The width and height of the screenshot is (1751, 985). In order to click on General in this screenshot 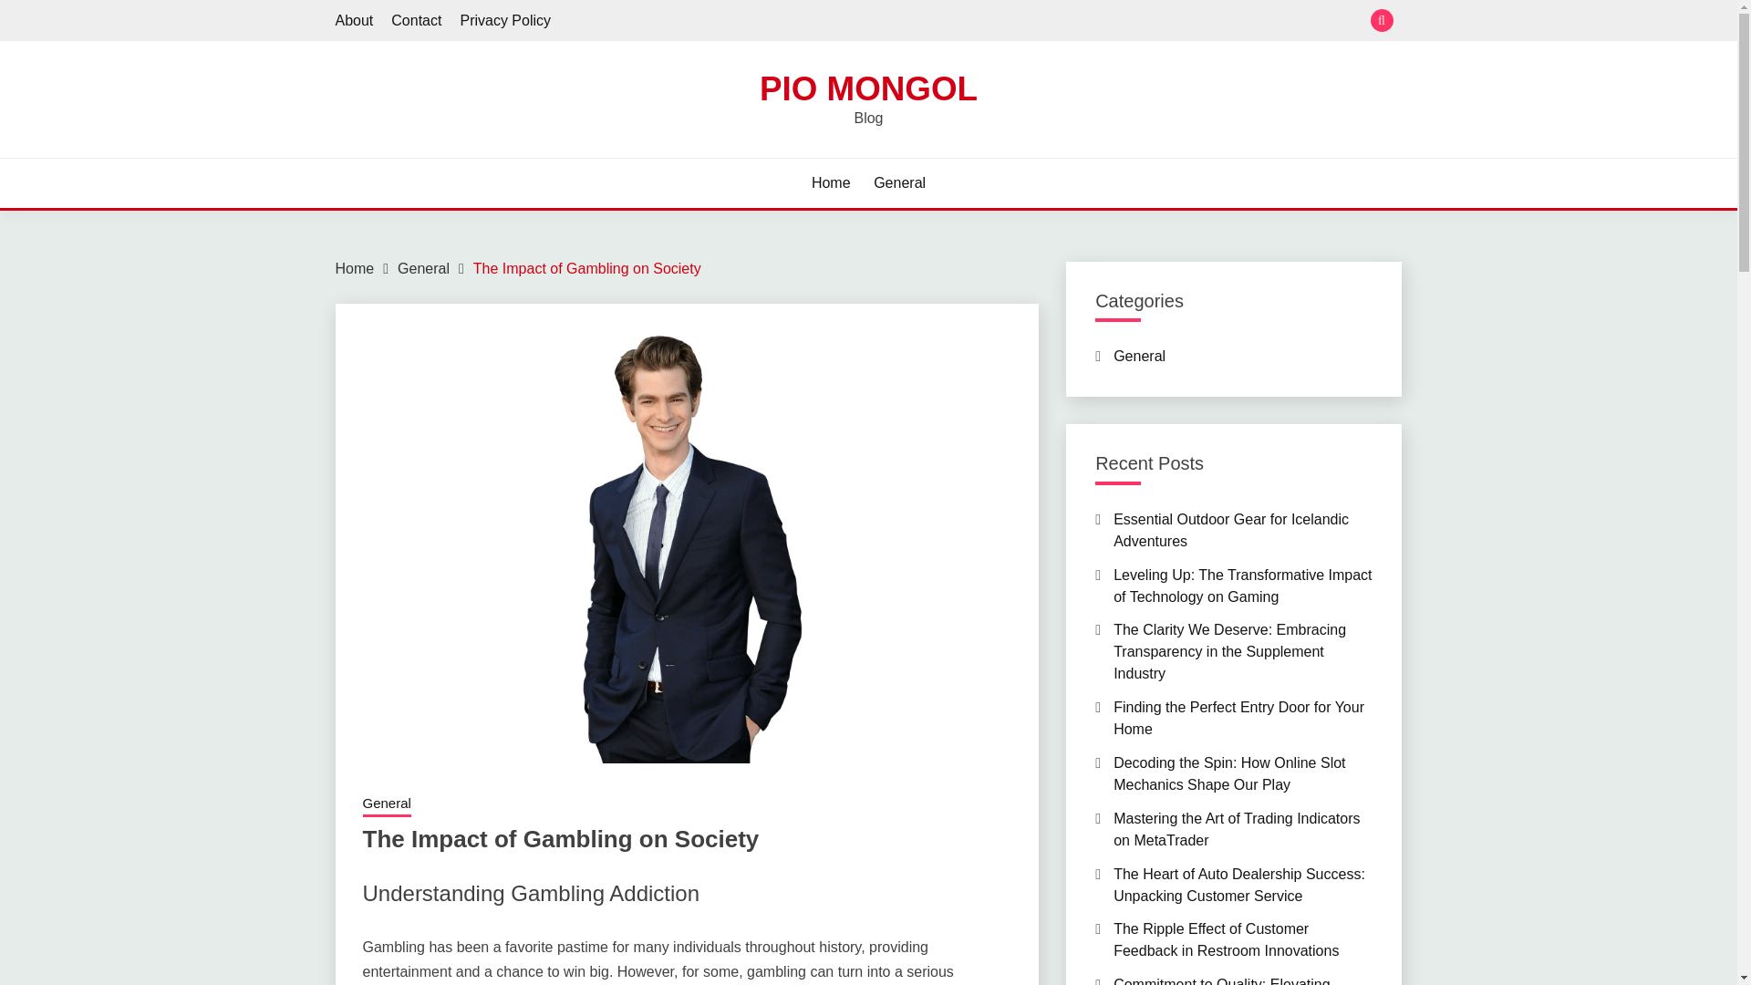, I will do `click(423, 268)`.